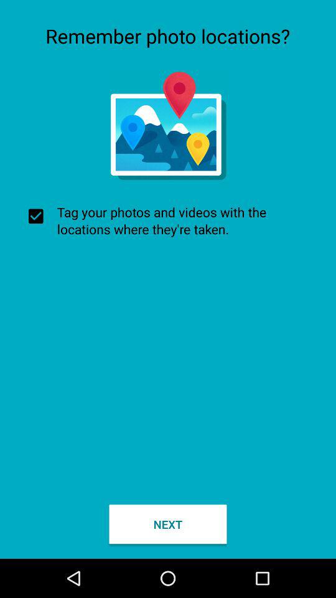 The height and width of the screenshot is (598, 336). I want to click on flip to next icon, so click(168, 524).